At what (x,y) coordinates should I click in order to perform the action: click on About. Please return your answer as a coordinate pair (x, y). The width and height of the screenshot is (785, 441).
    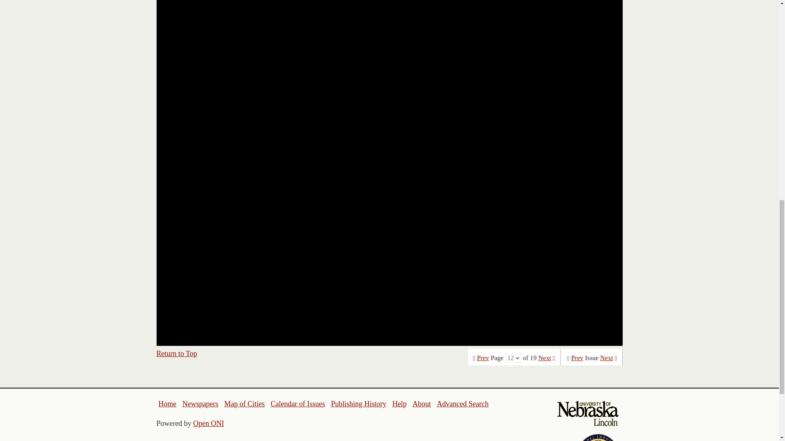
    Looking at the image, I should click on (422, 403).